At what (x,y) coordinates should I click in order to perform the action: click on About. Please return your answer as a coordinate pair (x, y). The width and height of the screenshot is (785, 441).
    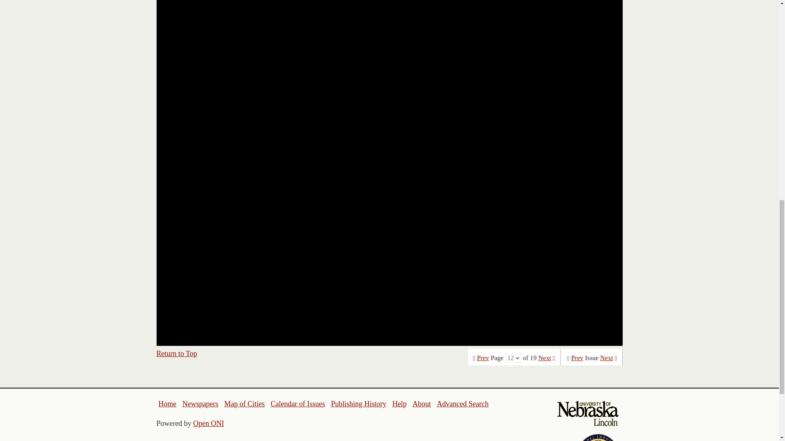
    Looking at the image, I should click on (422, 403).